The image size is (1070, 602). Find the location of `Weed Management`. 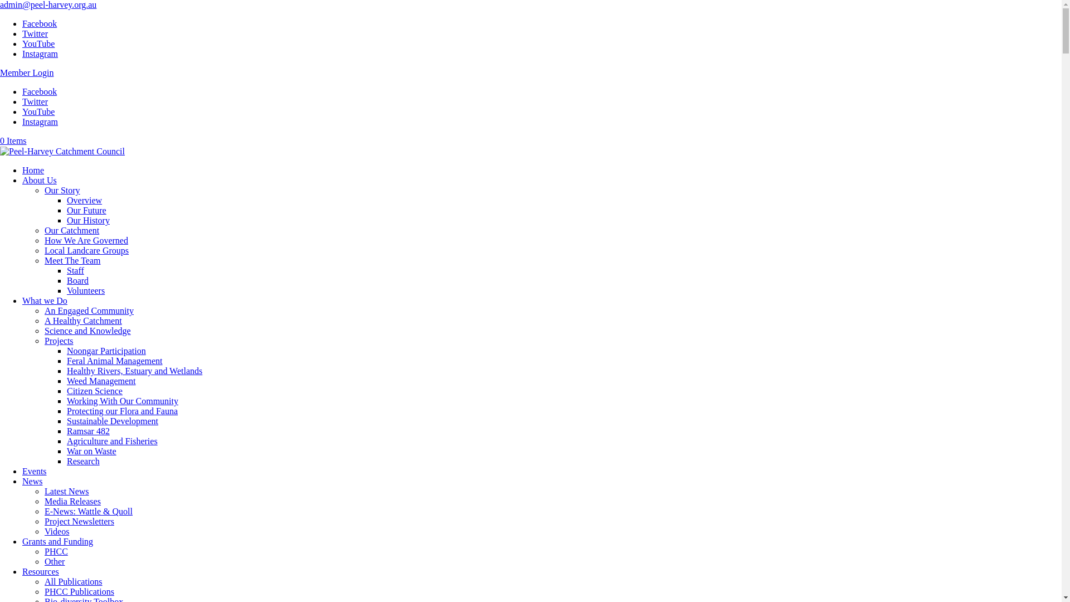

Weed Management is located at coordinates (101, 381).